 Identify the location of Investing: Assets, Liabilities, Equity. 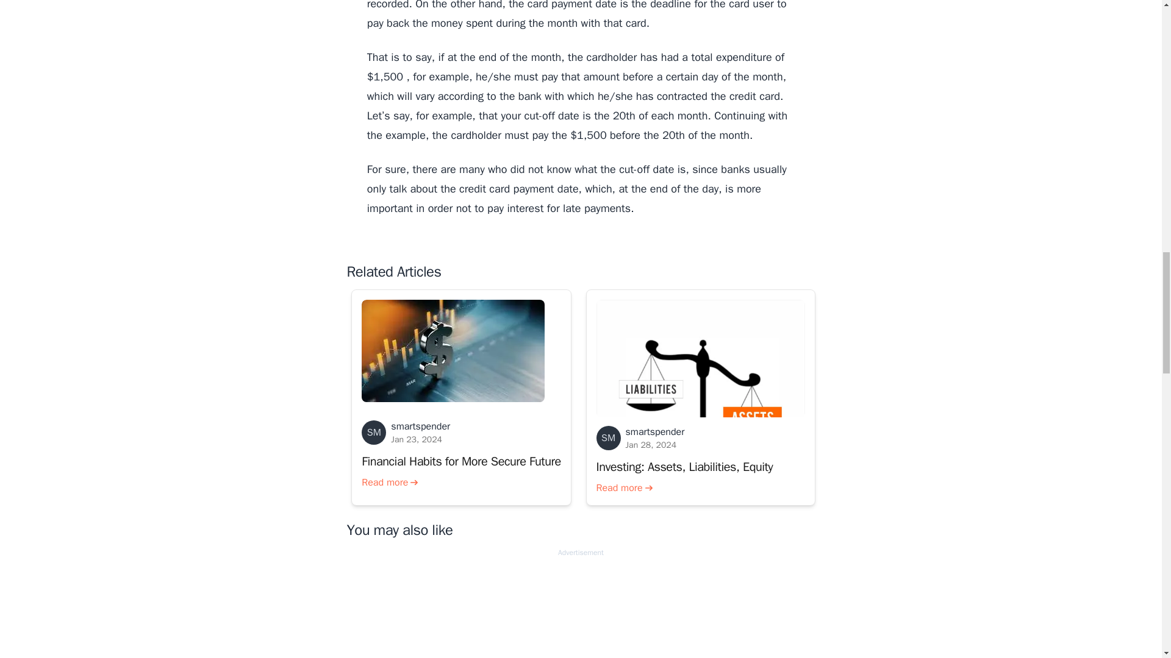
(701, 448).